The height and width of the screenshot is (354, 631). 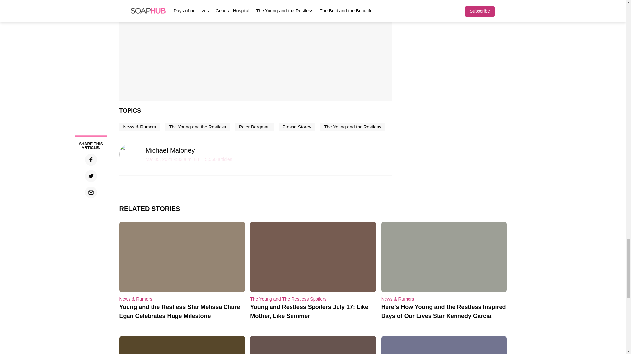 What do you see at coordinates (170, 150) in the screenshot?
I see `Michael Maloney` at bounding box center [170, 150].